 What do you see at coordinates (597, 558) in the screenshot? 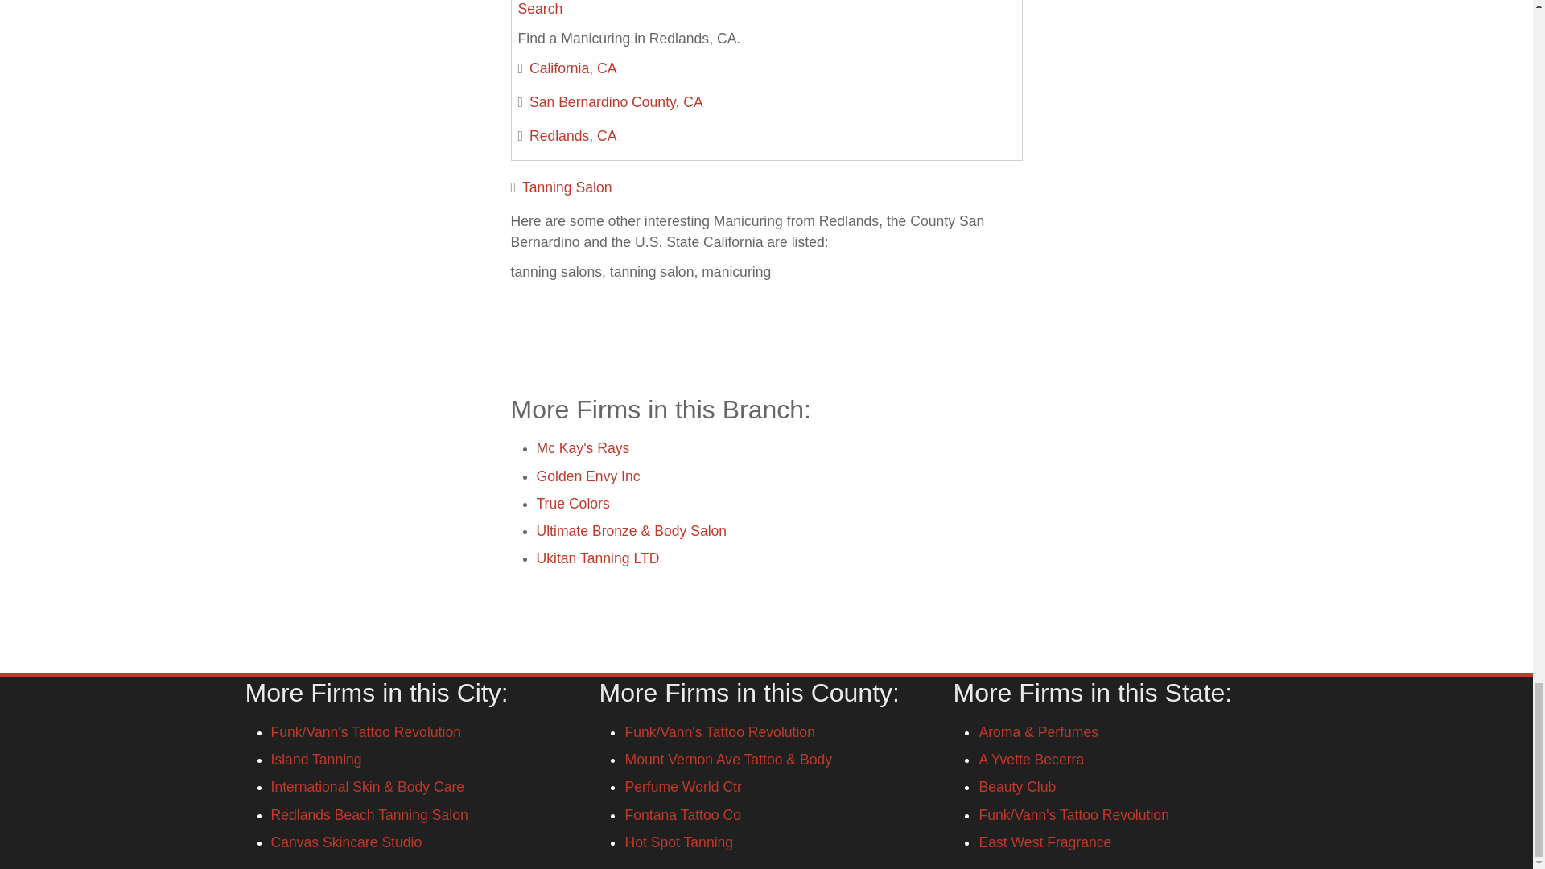
I see `Ukitan Tanning LTD` at bounding box center [597, 558].